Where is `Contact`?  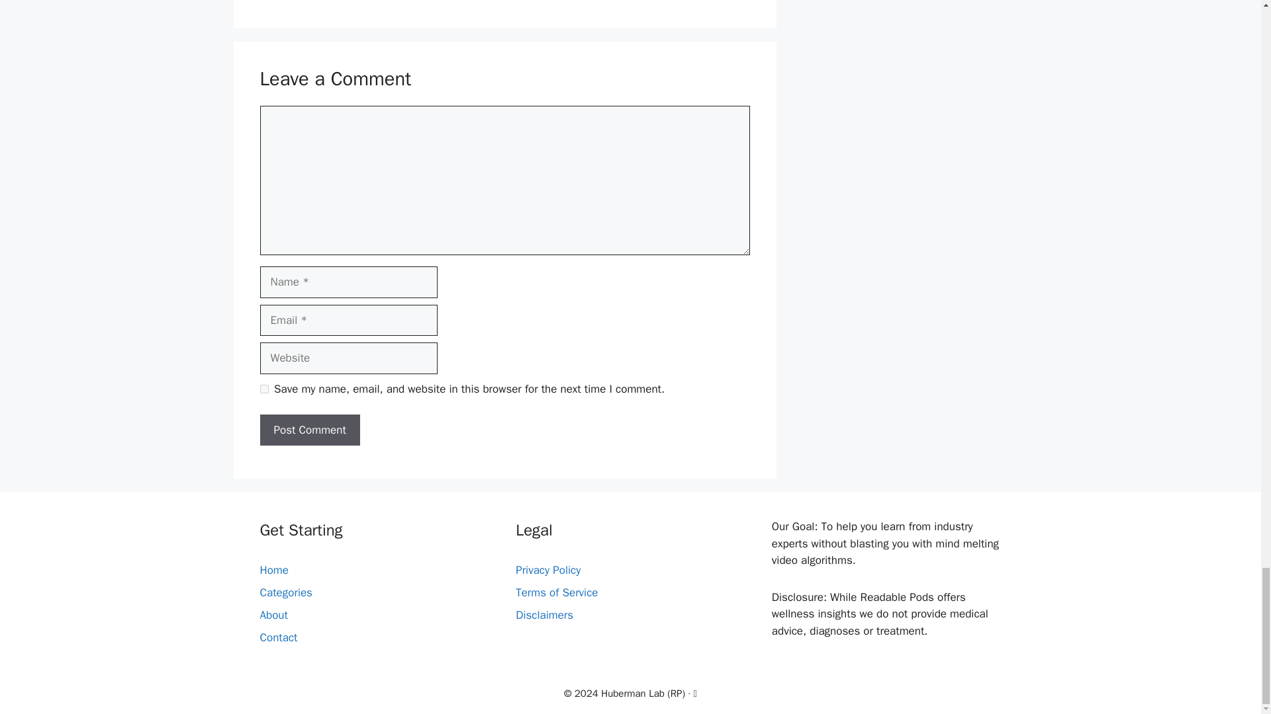
Contact is located at coordinates (278, 637).